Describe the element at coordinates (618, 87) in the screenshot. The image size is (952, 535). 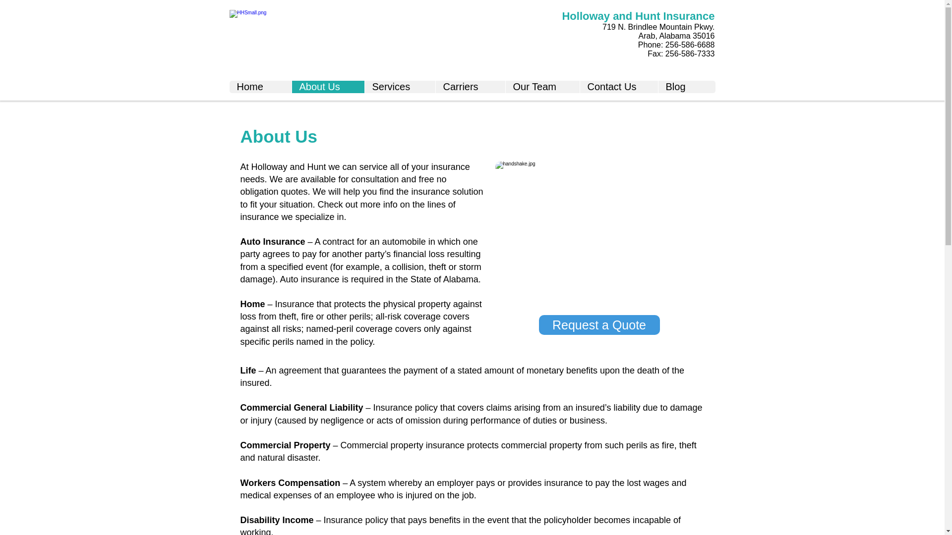
I see `Contact Us` at that location.